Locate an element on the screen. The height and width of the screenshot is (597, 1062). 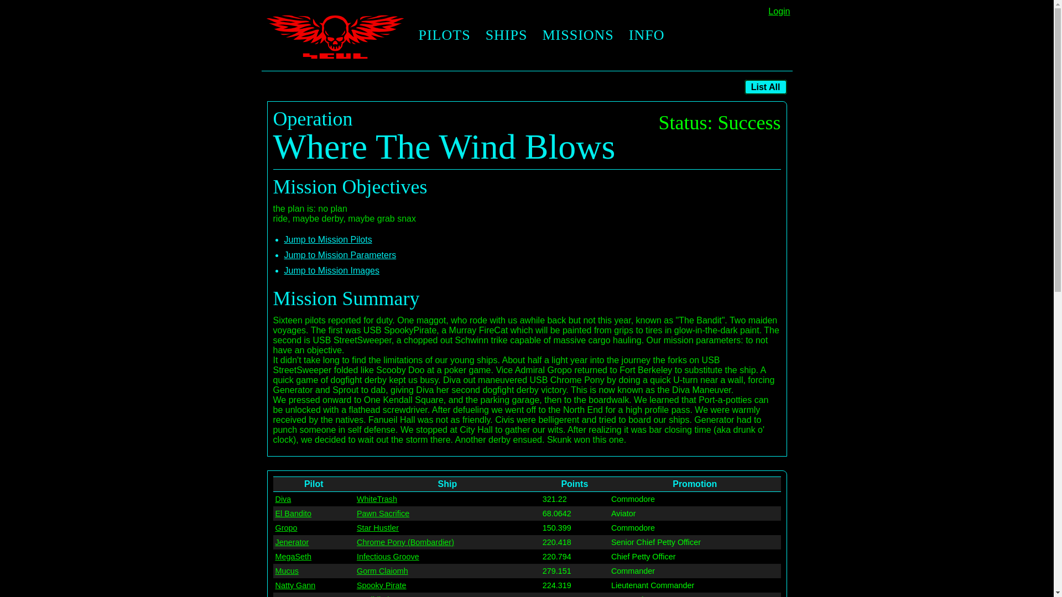
PILOTS is located at coordinates (444, 35).